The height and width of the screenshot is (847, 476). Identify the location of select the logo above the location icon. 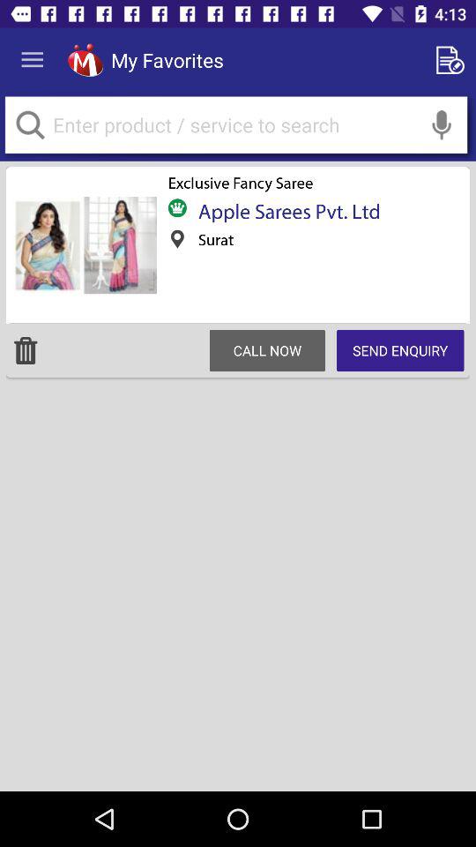
(178, 206).